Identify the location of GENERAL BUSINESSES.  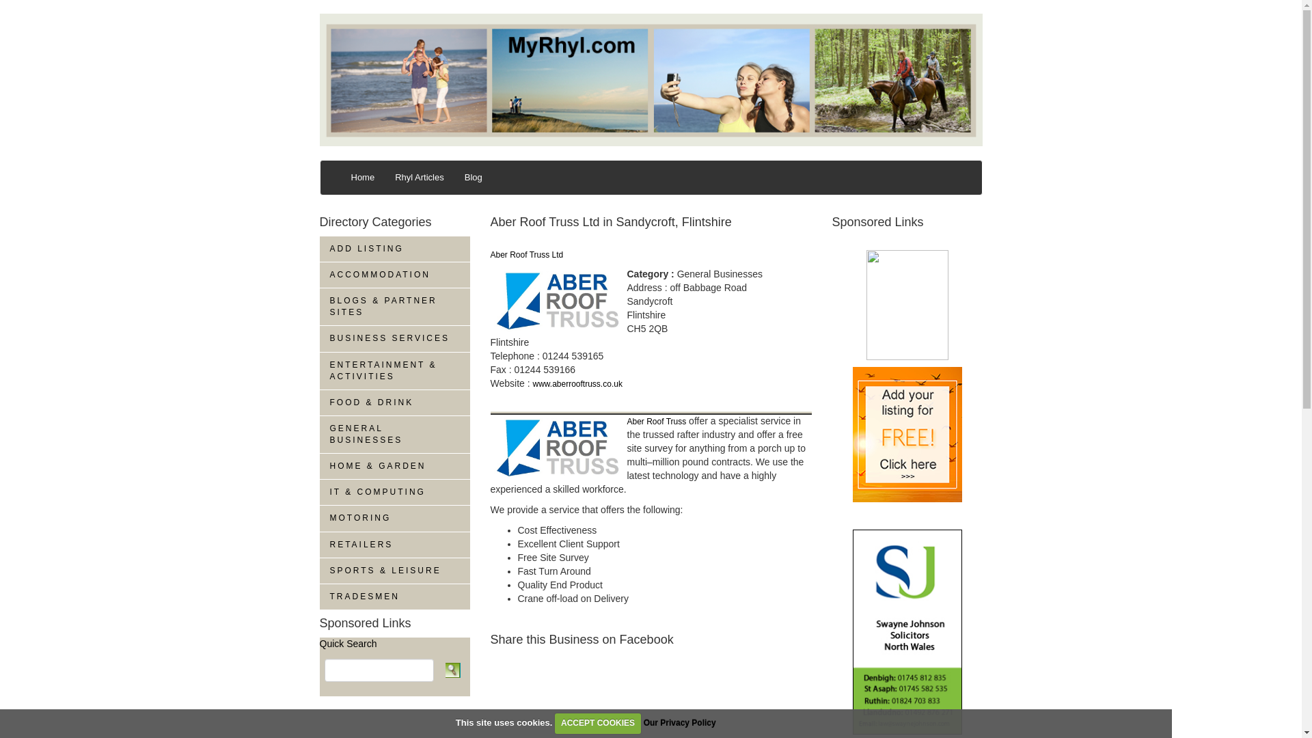
(395, 435).